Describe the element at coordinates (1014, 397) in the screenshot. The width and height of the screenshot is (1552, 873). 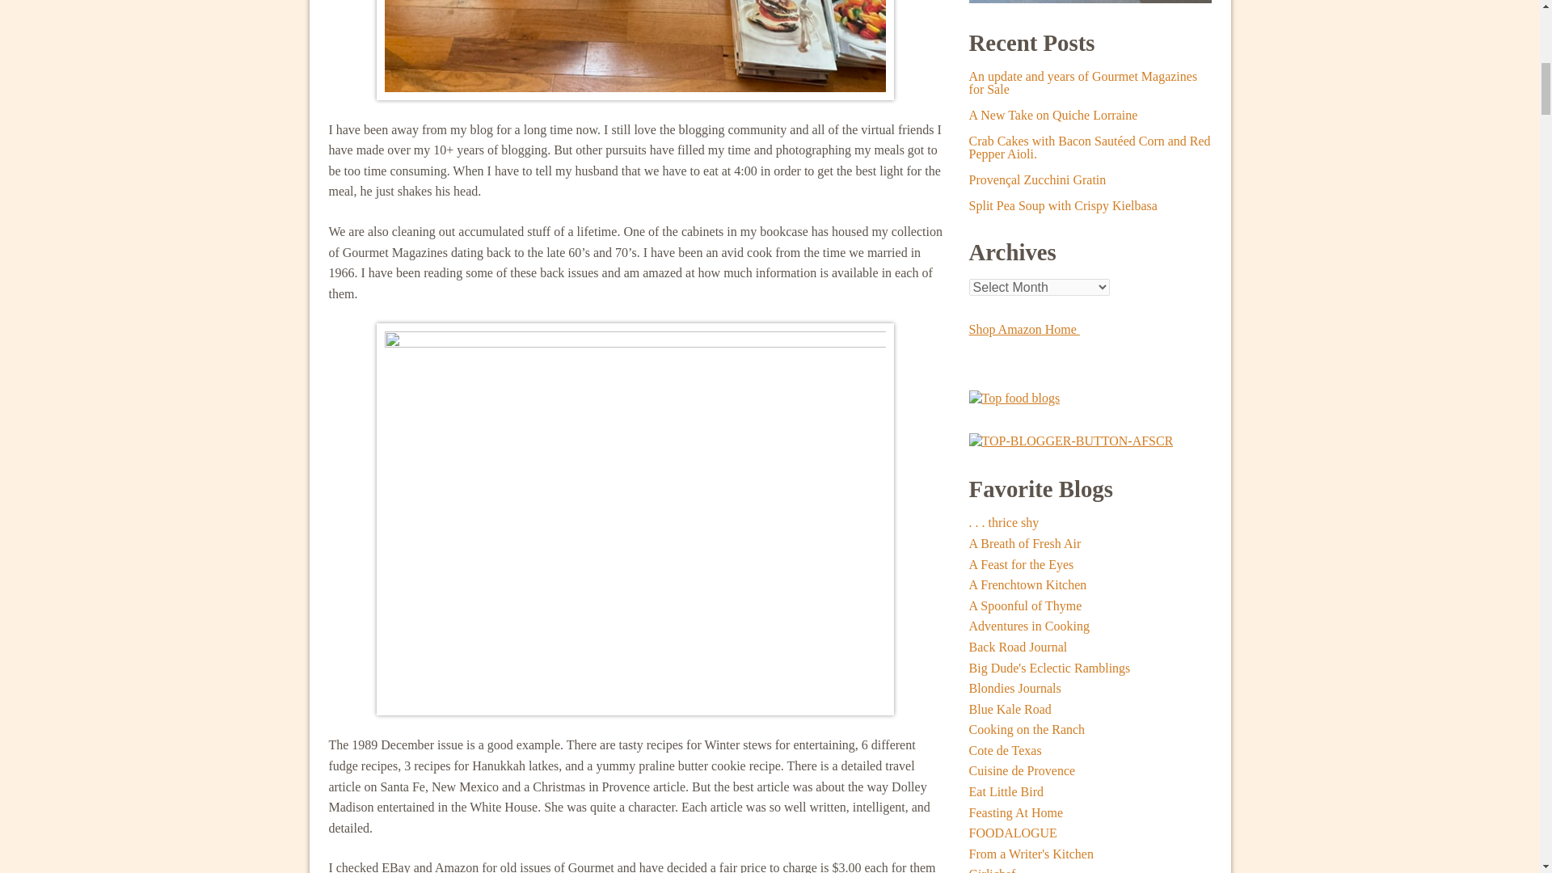
I see `Search for recipes on Mytaste.com` at that location.